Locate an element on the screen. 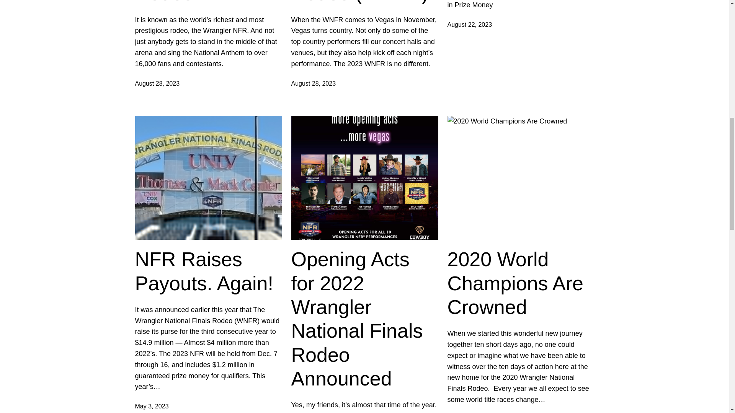  August 28, 2023 is located at coordinates (157, 83).